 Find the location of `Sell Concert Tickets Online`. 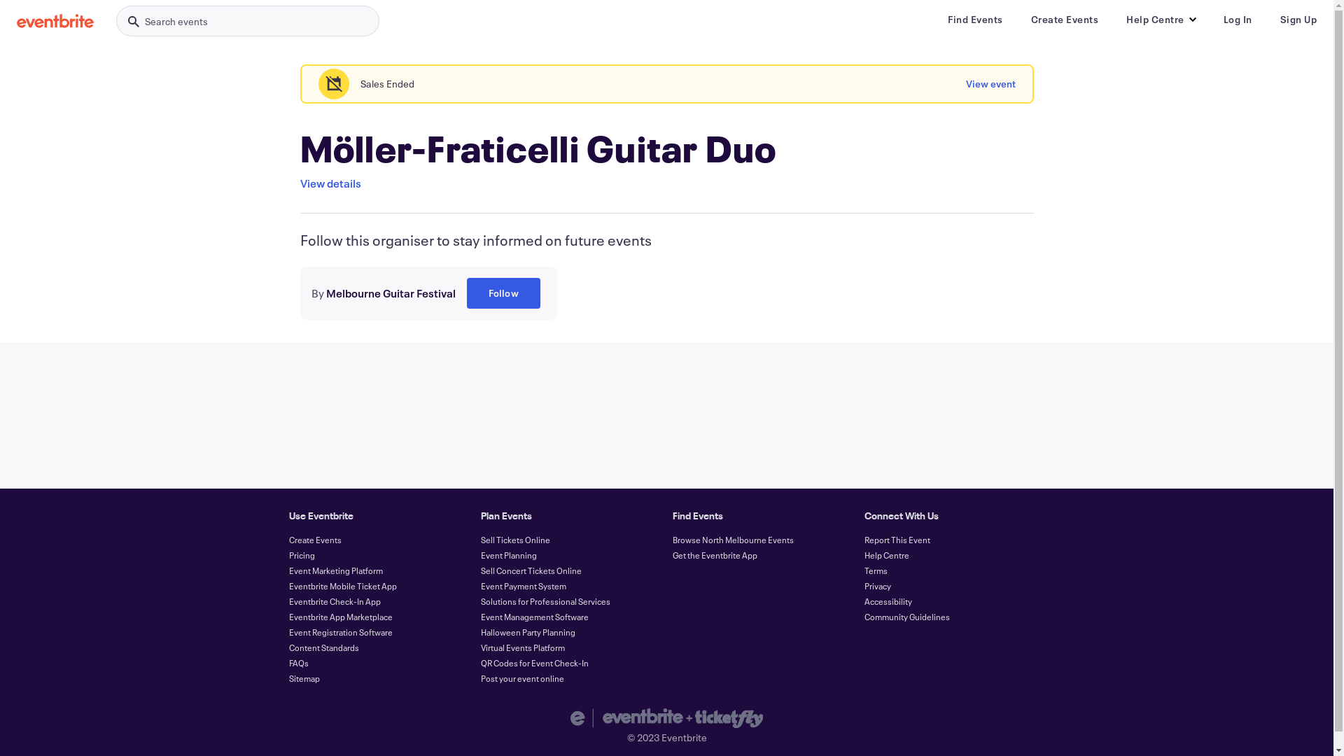

Sell Concert Tickets Online is located at coordinates (531, 570).